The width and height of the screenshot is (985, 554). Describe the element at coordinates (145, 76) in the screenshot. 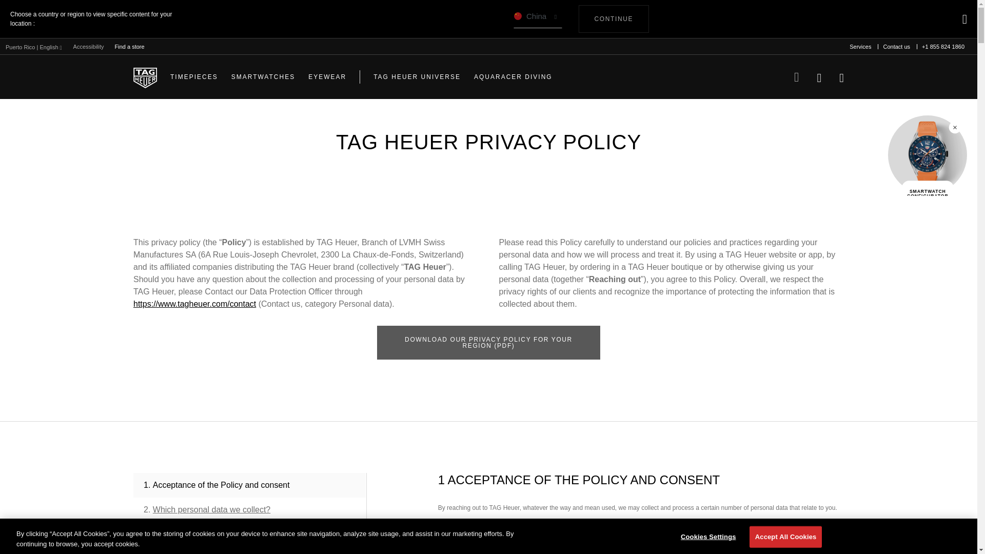

I see `TAG Heuer logo"` at that location.